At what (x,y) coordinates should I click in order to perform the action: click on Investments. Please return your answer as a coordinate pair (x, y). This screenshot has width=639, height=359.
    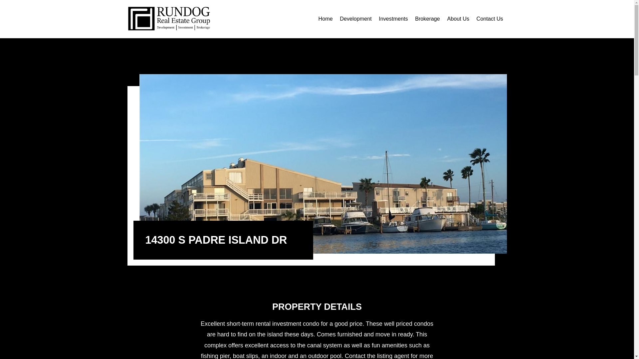
    Looking at the image, I should click on (393, 19).